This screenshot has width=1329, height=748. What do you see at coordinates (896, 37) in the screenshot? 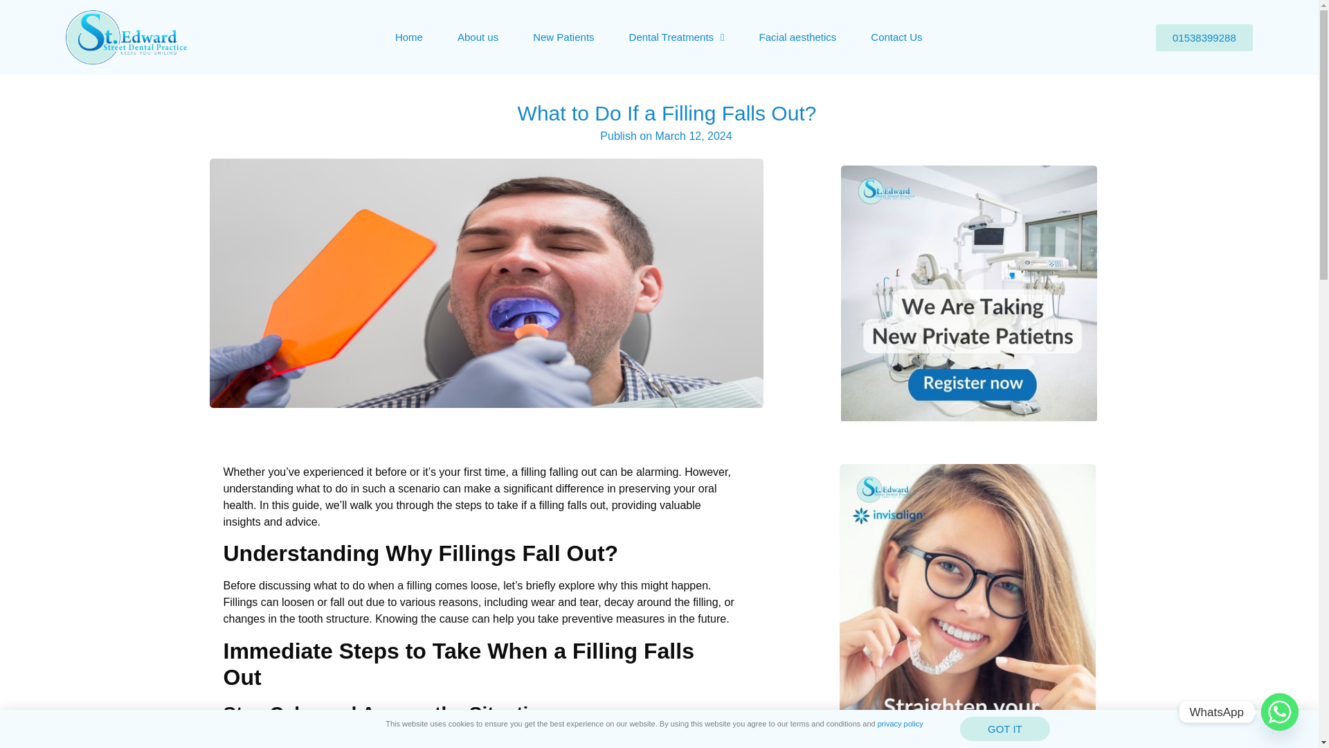
I see `Contact Us` at bounding box center [896, 37].